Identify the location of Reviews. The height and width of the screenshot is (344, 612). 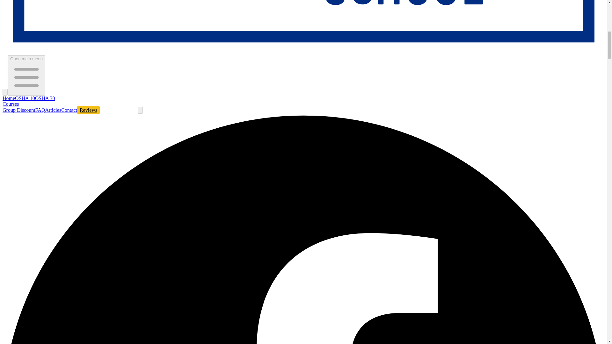
(88, 110).